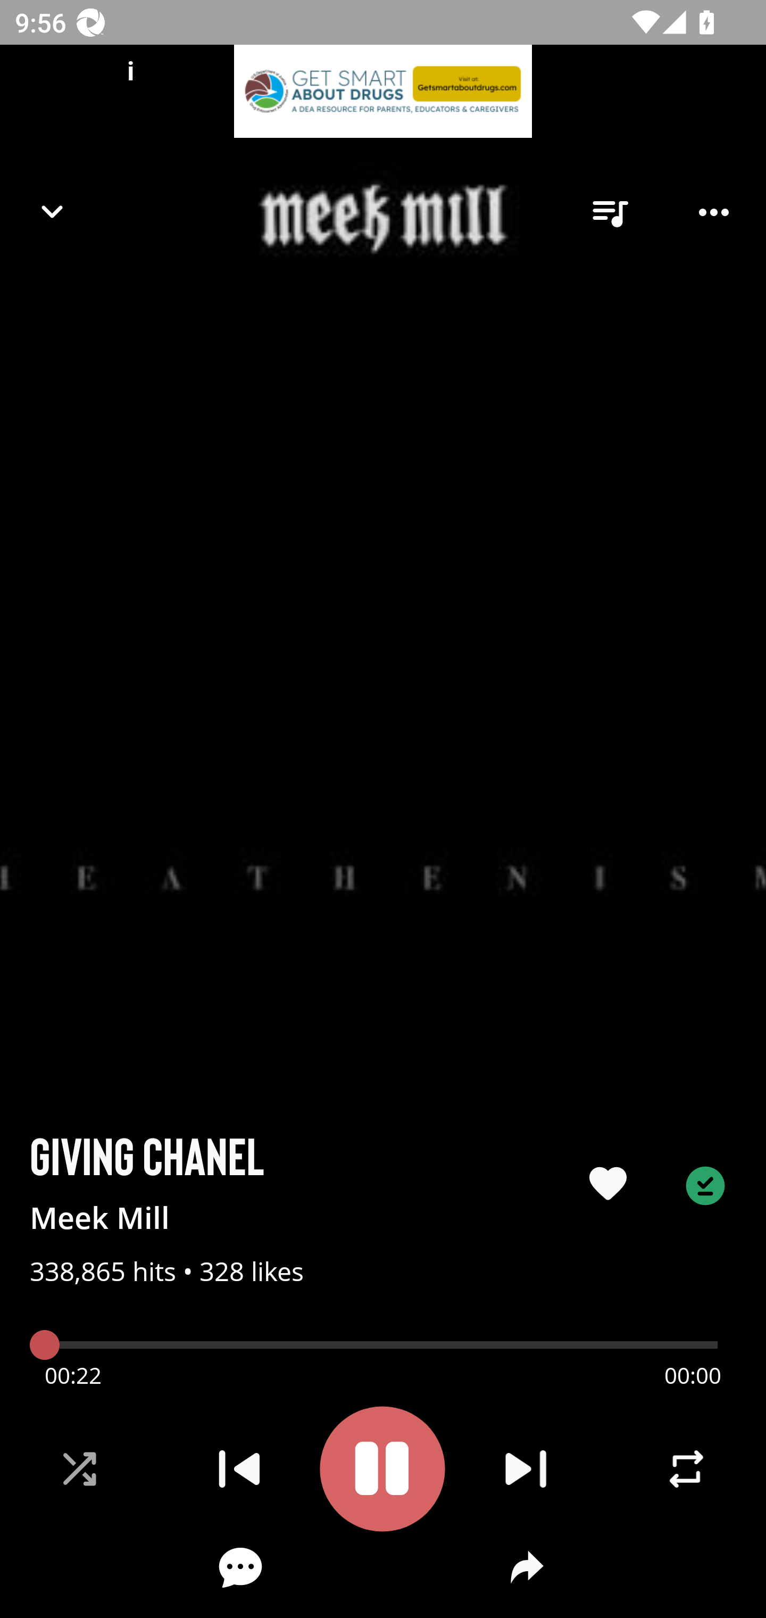 This screenshot has width=766, height=1618. What do you see at coordinates (52, 212) in the screenshot?
I see `Navigate up` at bounding box center [52, 212].